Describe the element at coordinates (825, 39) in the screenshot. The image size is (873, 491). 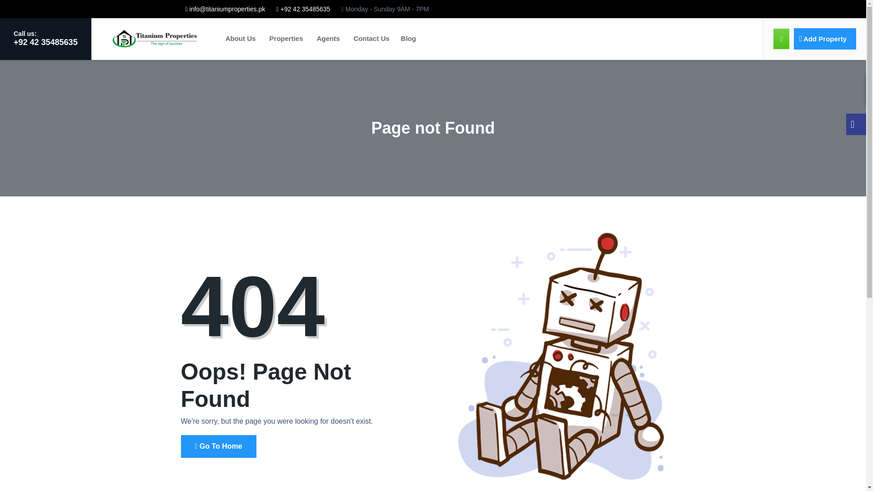
I see `Add Property` at that location.